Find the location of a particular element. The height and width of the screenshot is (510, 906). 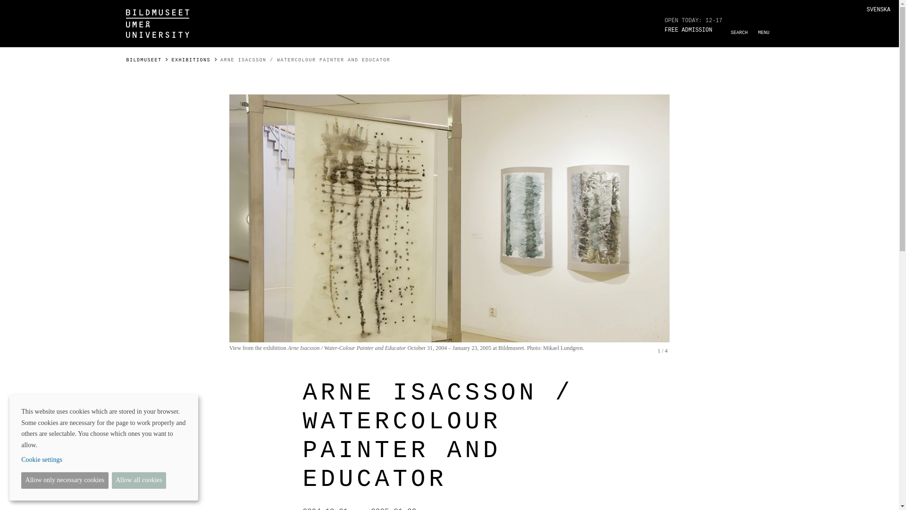

SVENSKA is located at coordinates (879, 10).